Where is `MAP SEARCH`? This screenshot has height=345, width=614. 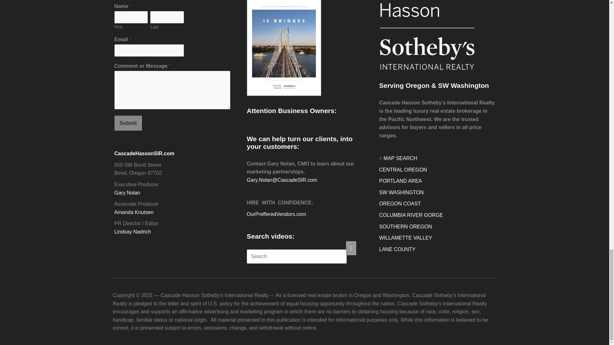
MAP SEARCH is located at coordinates (400, 158).